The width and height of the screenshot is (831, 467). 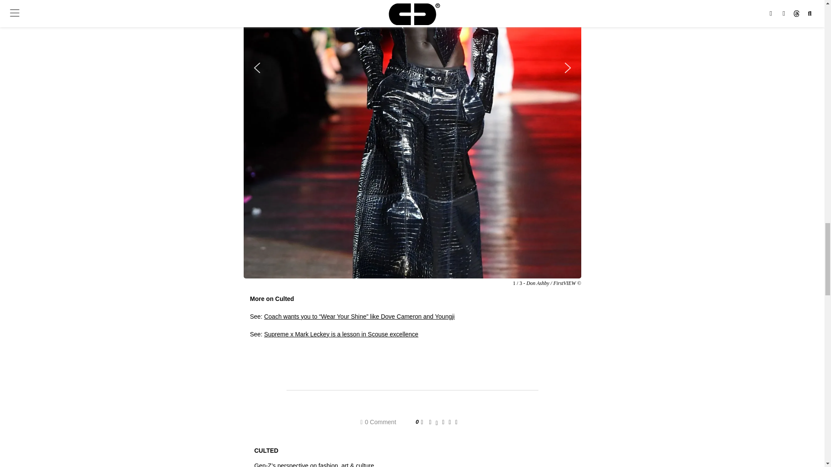 I want to click on Supreme x Mark Leckey is a lesson in Scouse excellence, so click(x=341, y=334).